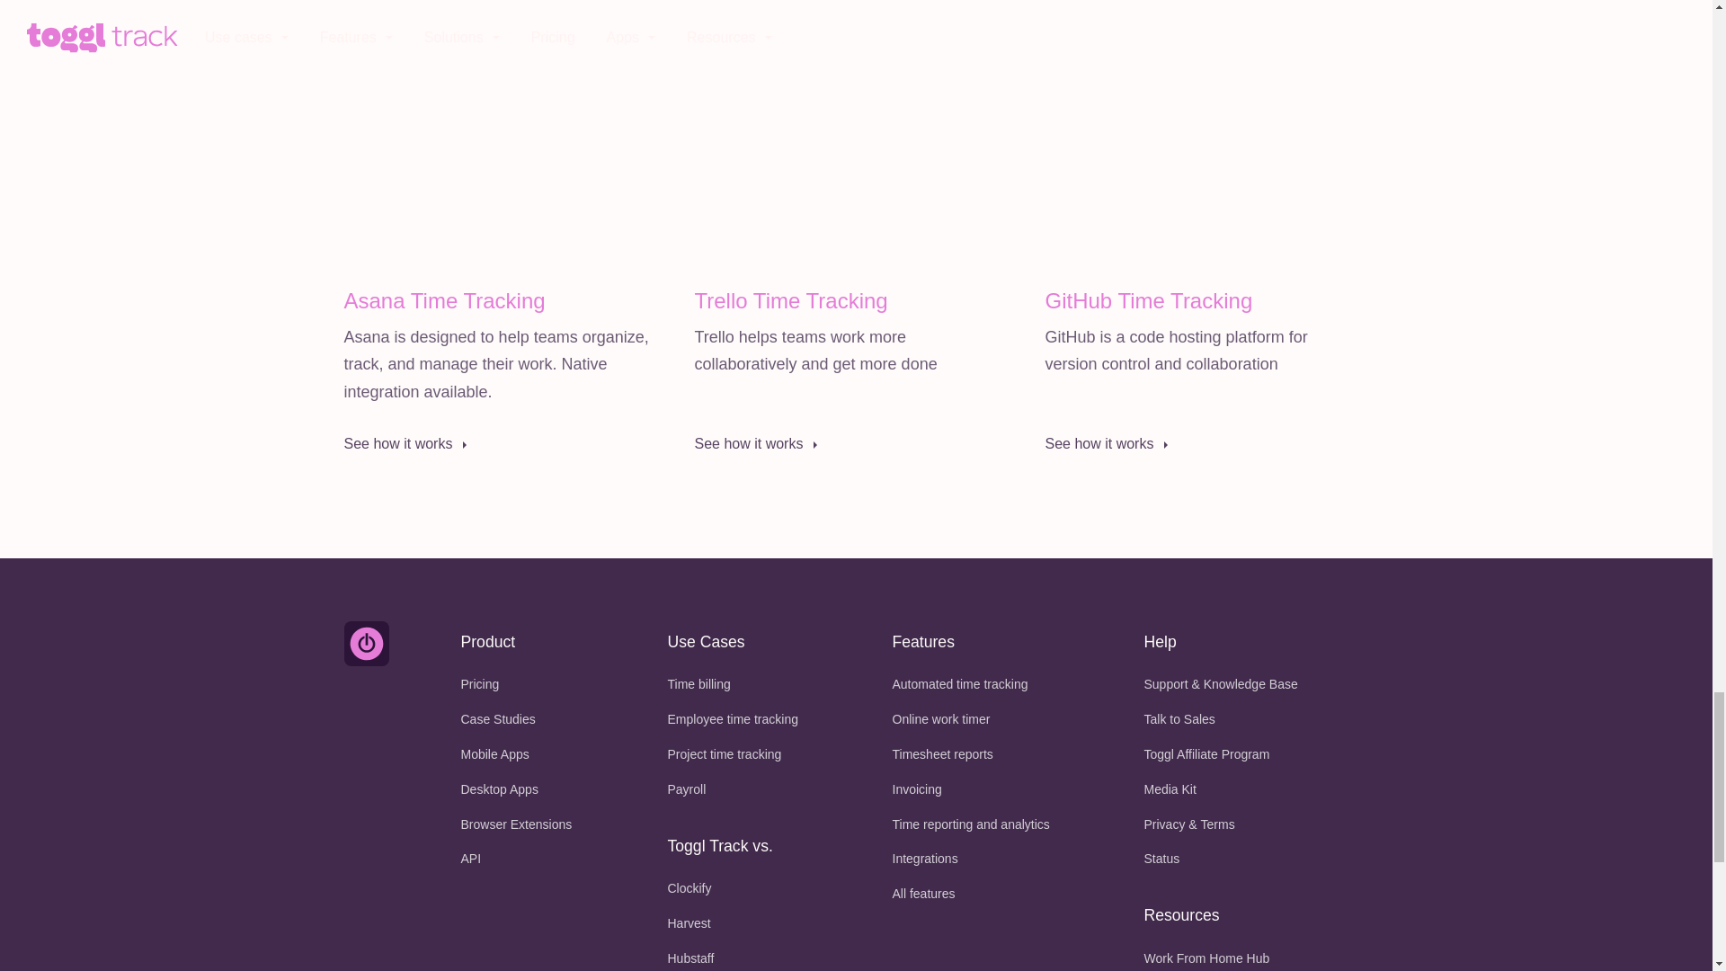  I want to click on See how it works, so click(846, 444).